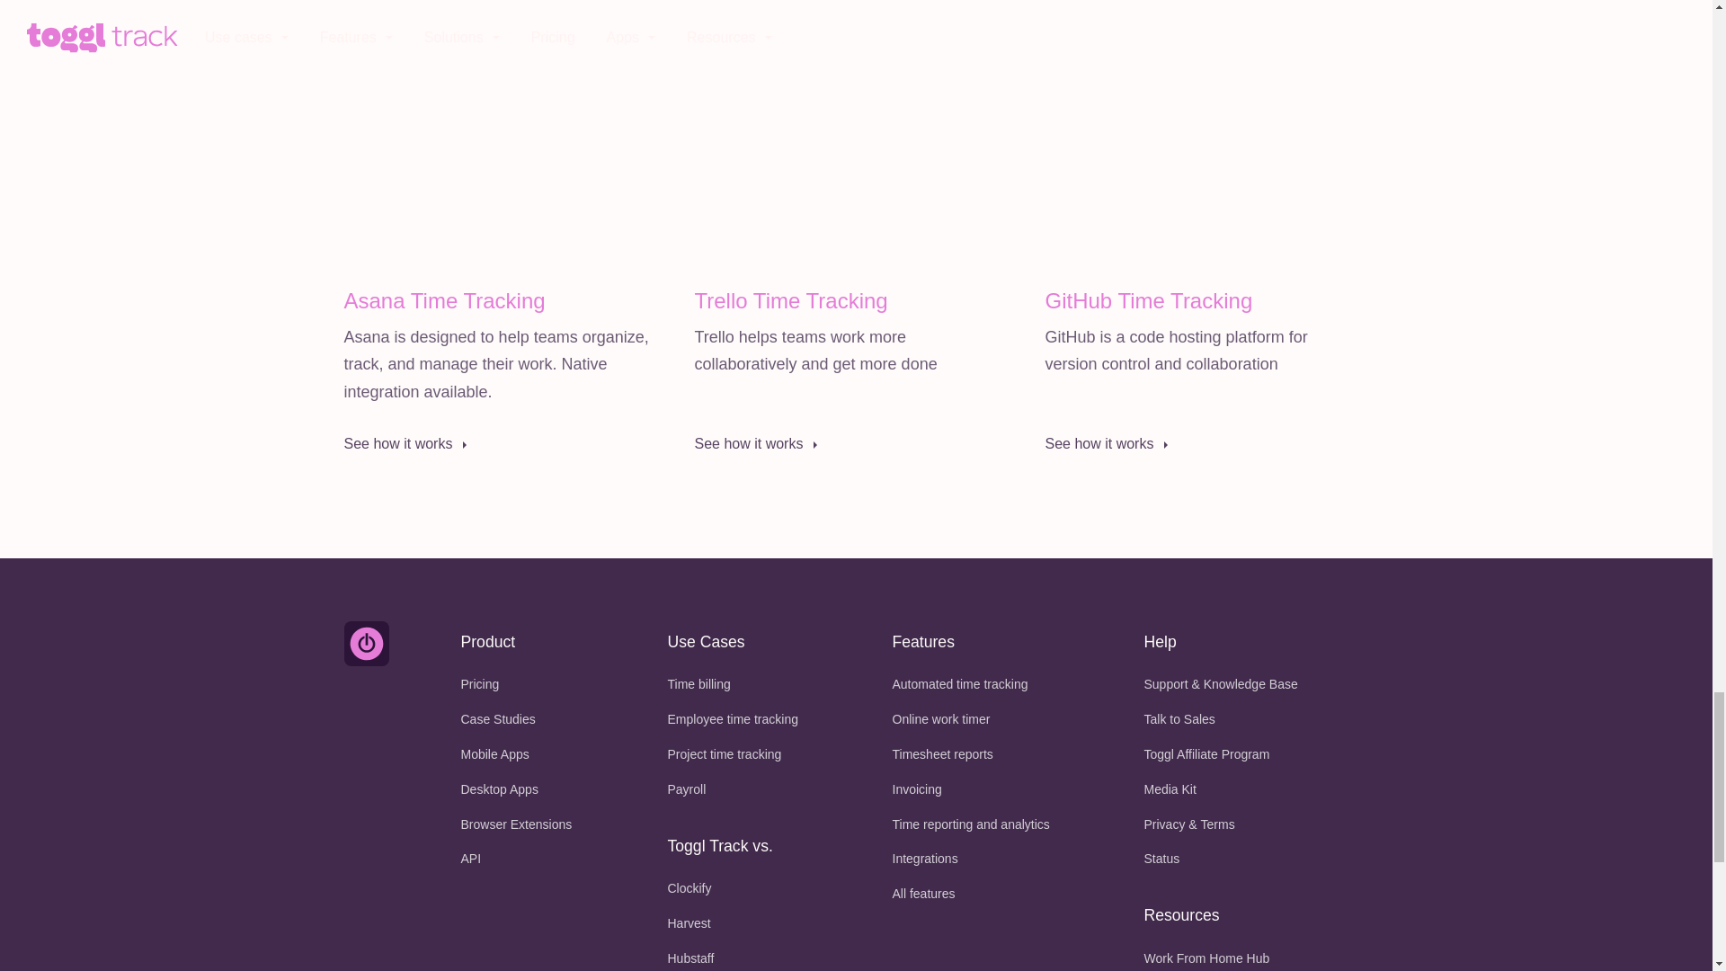  I want to click on See how it works, so click(846, 444).